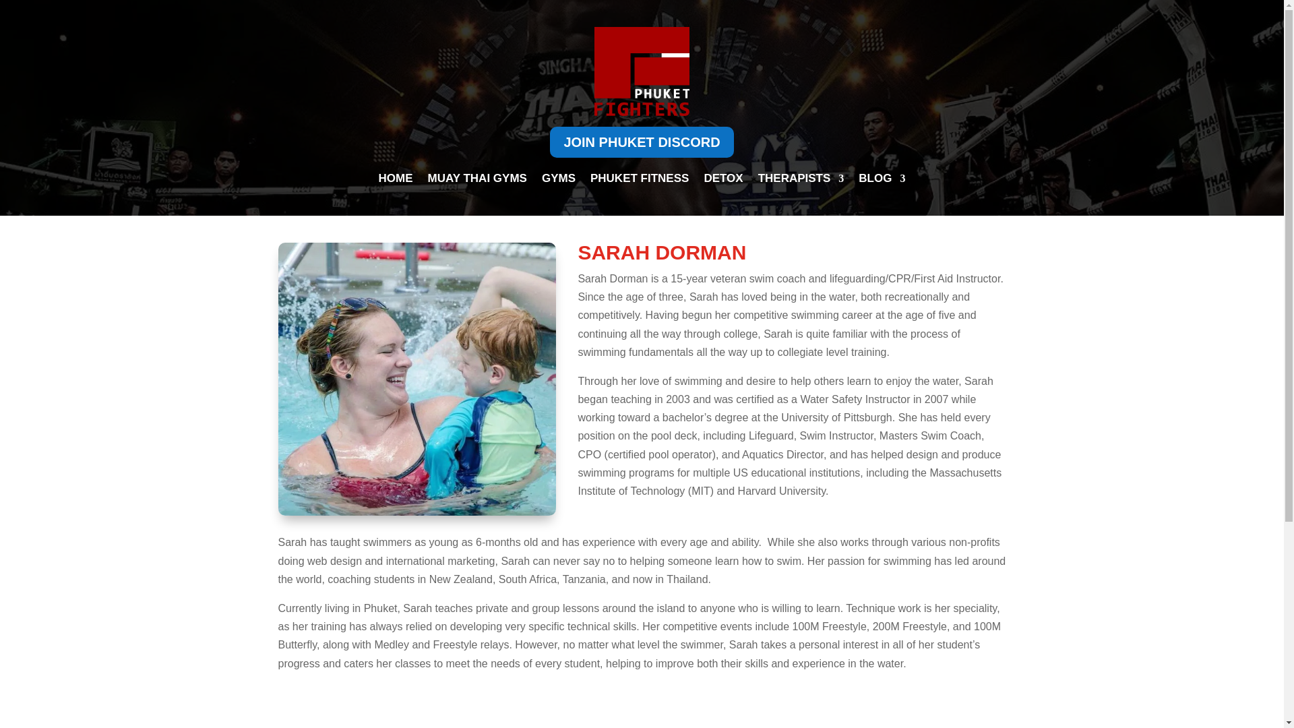 The image size is (1294, 728). Describe the element at coordinates (417, 379) in the screenshot. I see `Sarah Dorman Phuket Swimming Instructor` at that location.